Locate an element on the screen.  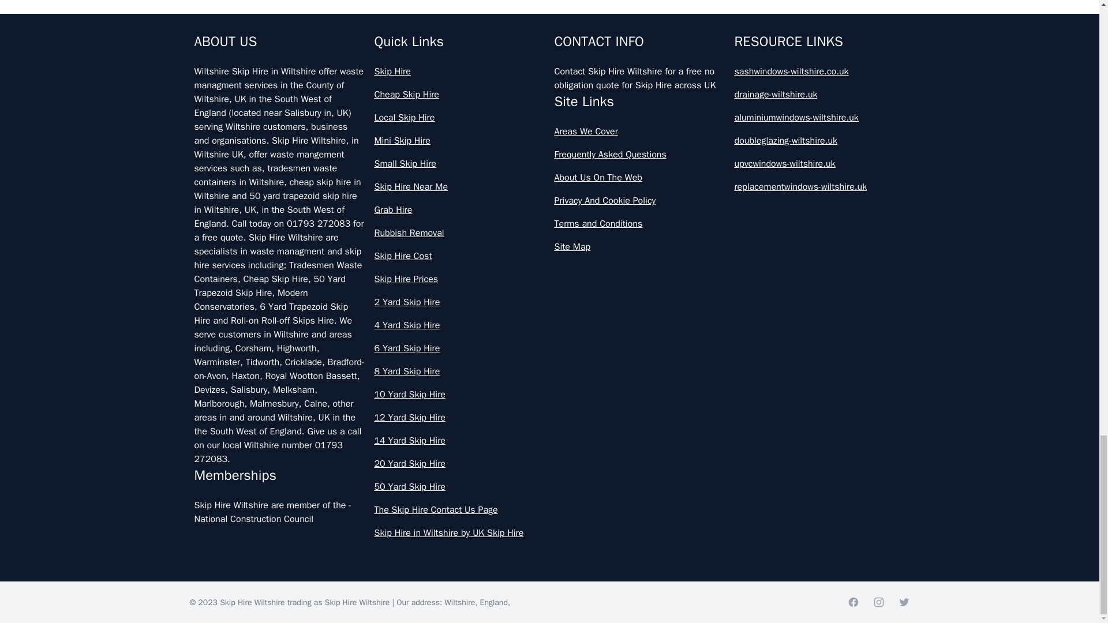
How Do I Hire A Skip In Wiltshire is located at coordinates (549, 586).